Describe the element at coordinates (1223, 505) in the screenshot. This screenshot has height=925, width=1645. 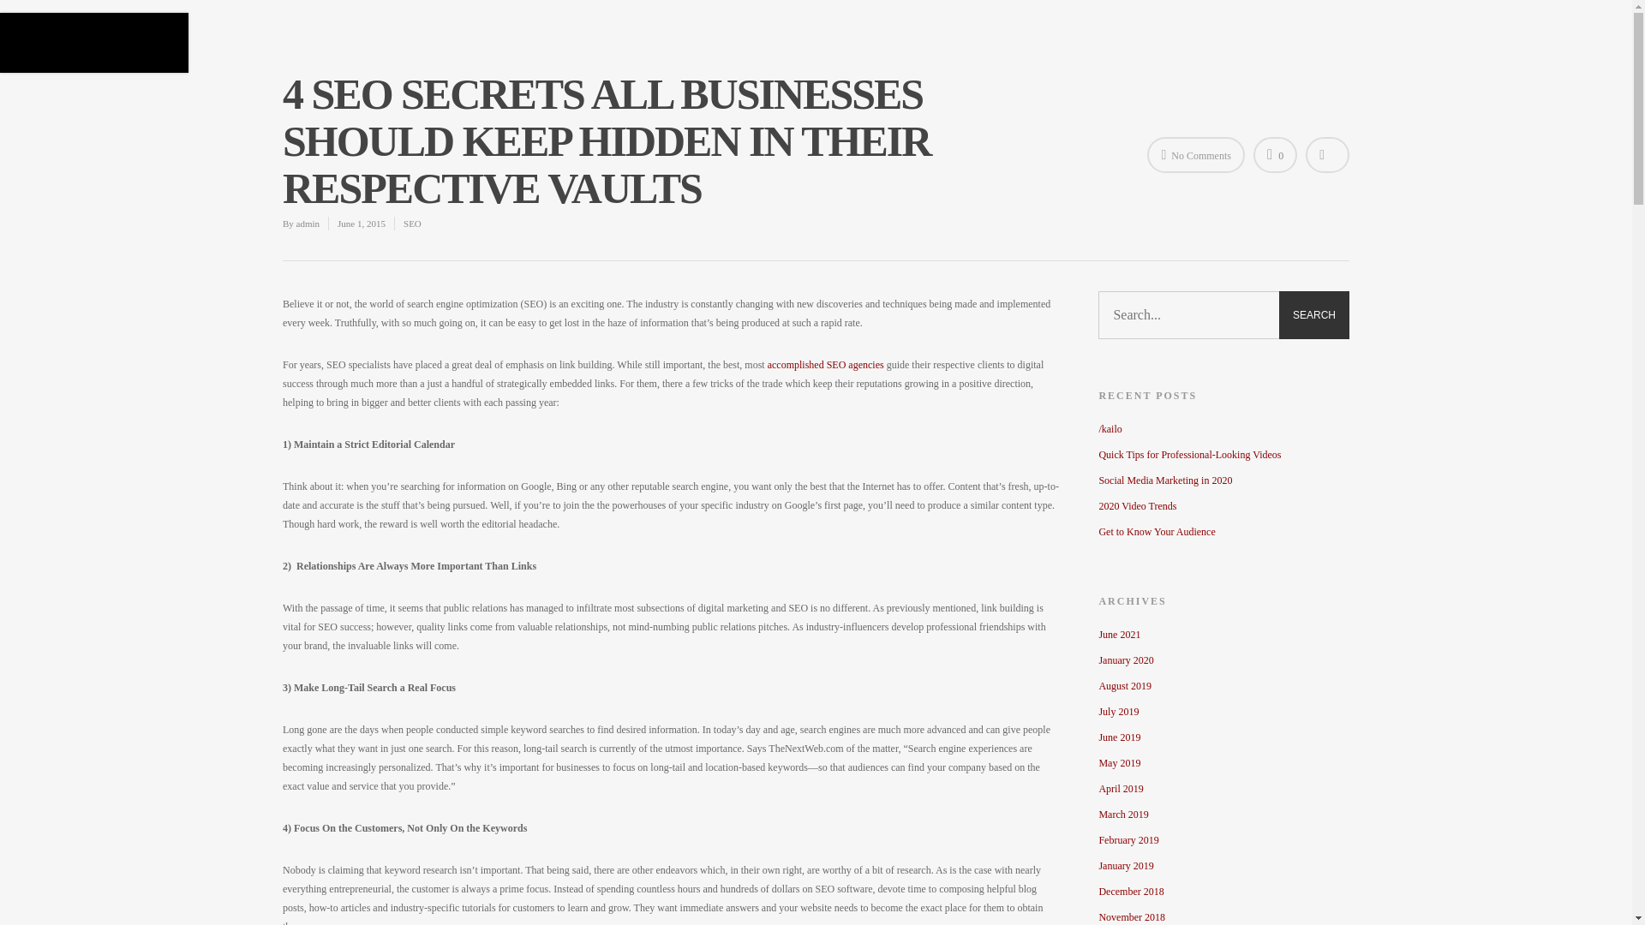
I see `2020 Video Trends` at that location.